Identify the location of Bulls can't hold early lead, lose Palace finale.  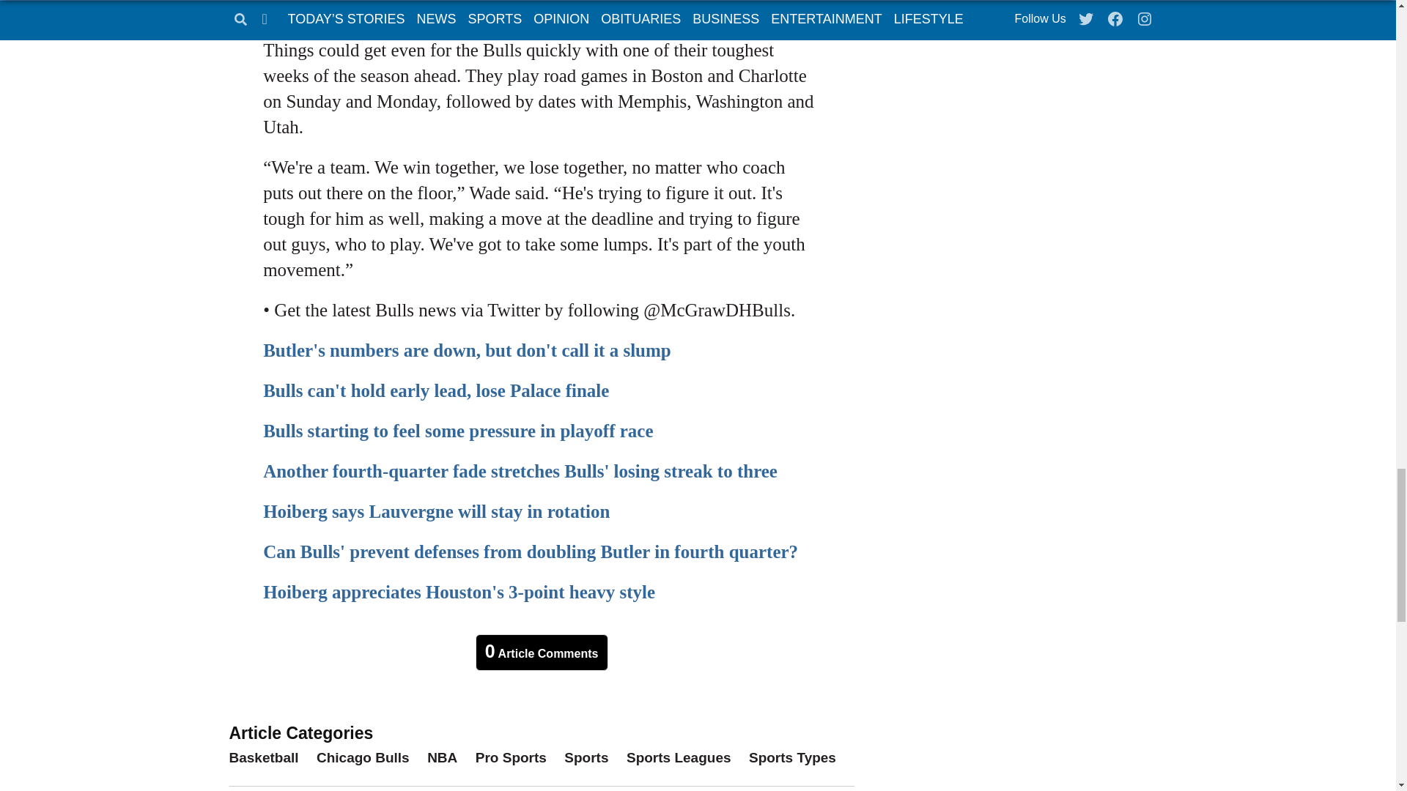
(436, 390).